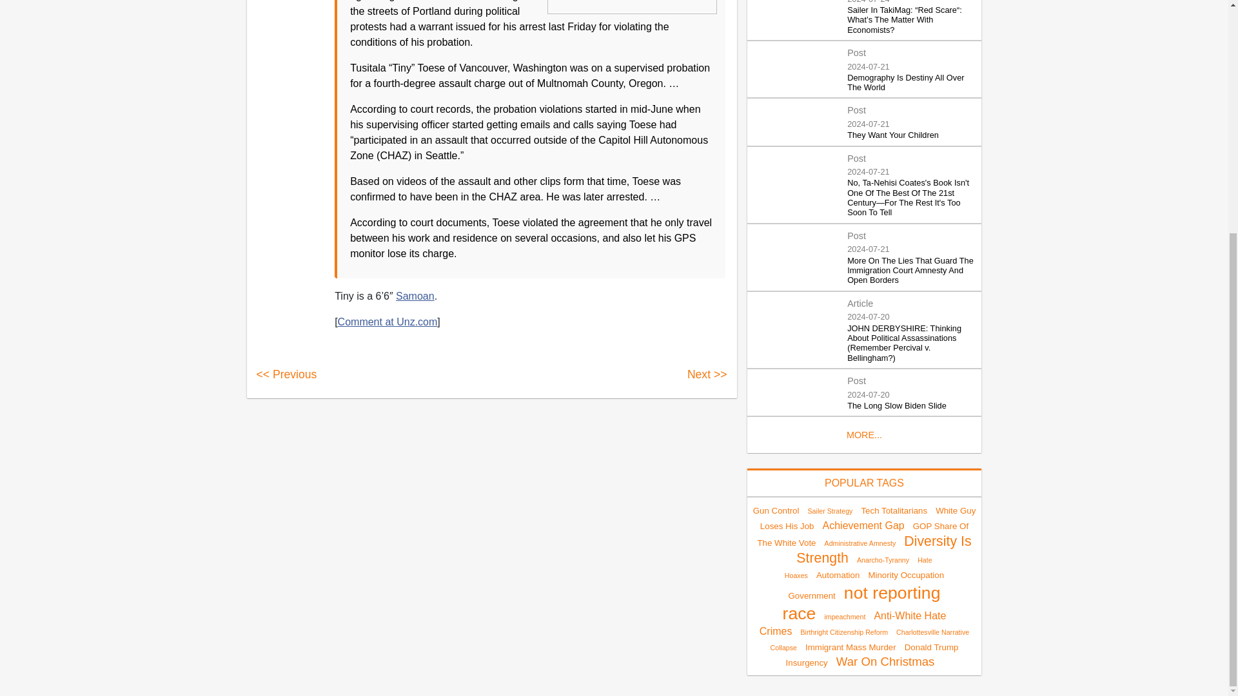  I want to click on Share to Twitter, so click(295, 1).